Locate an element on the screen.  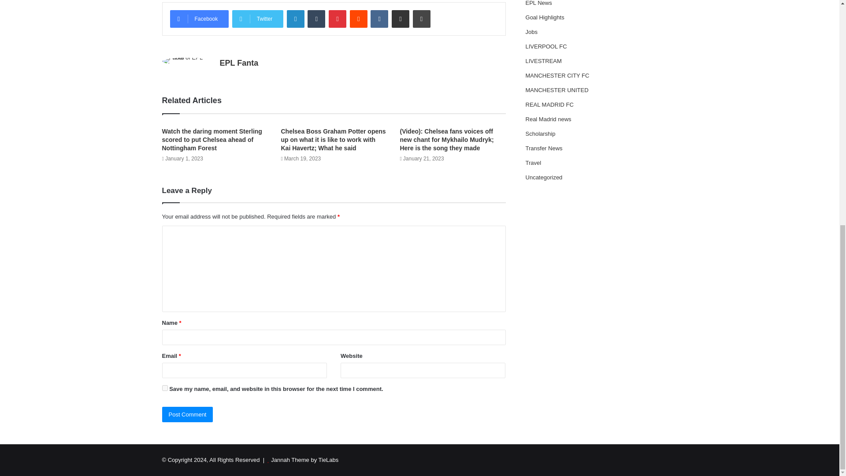
Twitter is located at coordinates (257, 19).